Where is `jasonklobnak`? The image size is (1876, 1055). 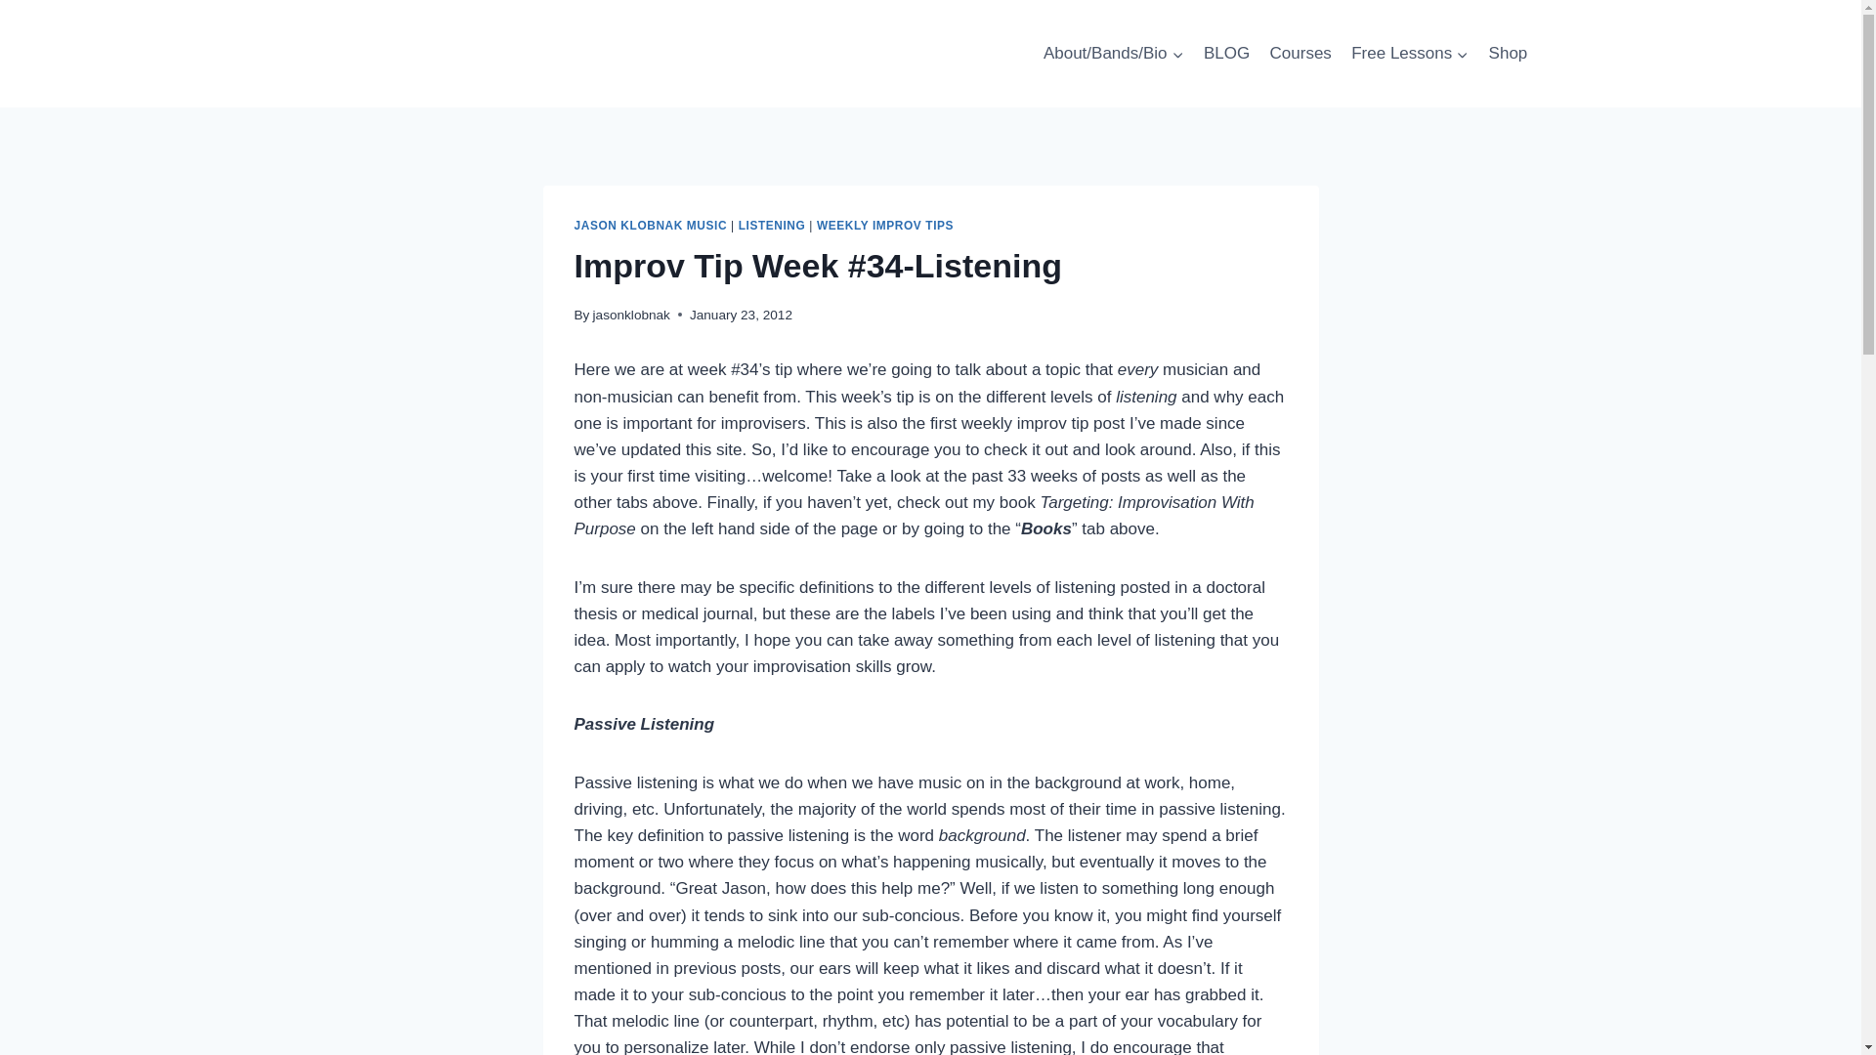
jasonklobnak is located at coordinates (631, 315).